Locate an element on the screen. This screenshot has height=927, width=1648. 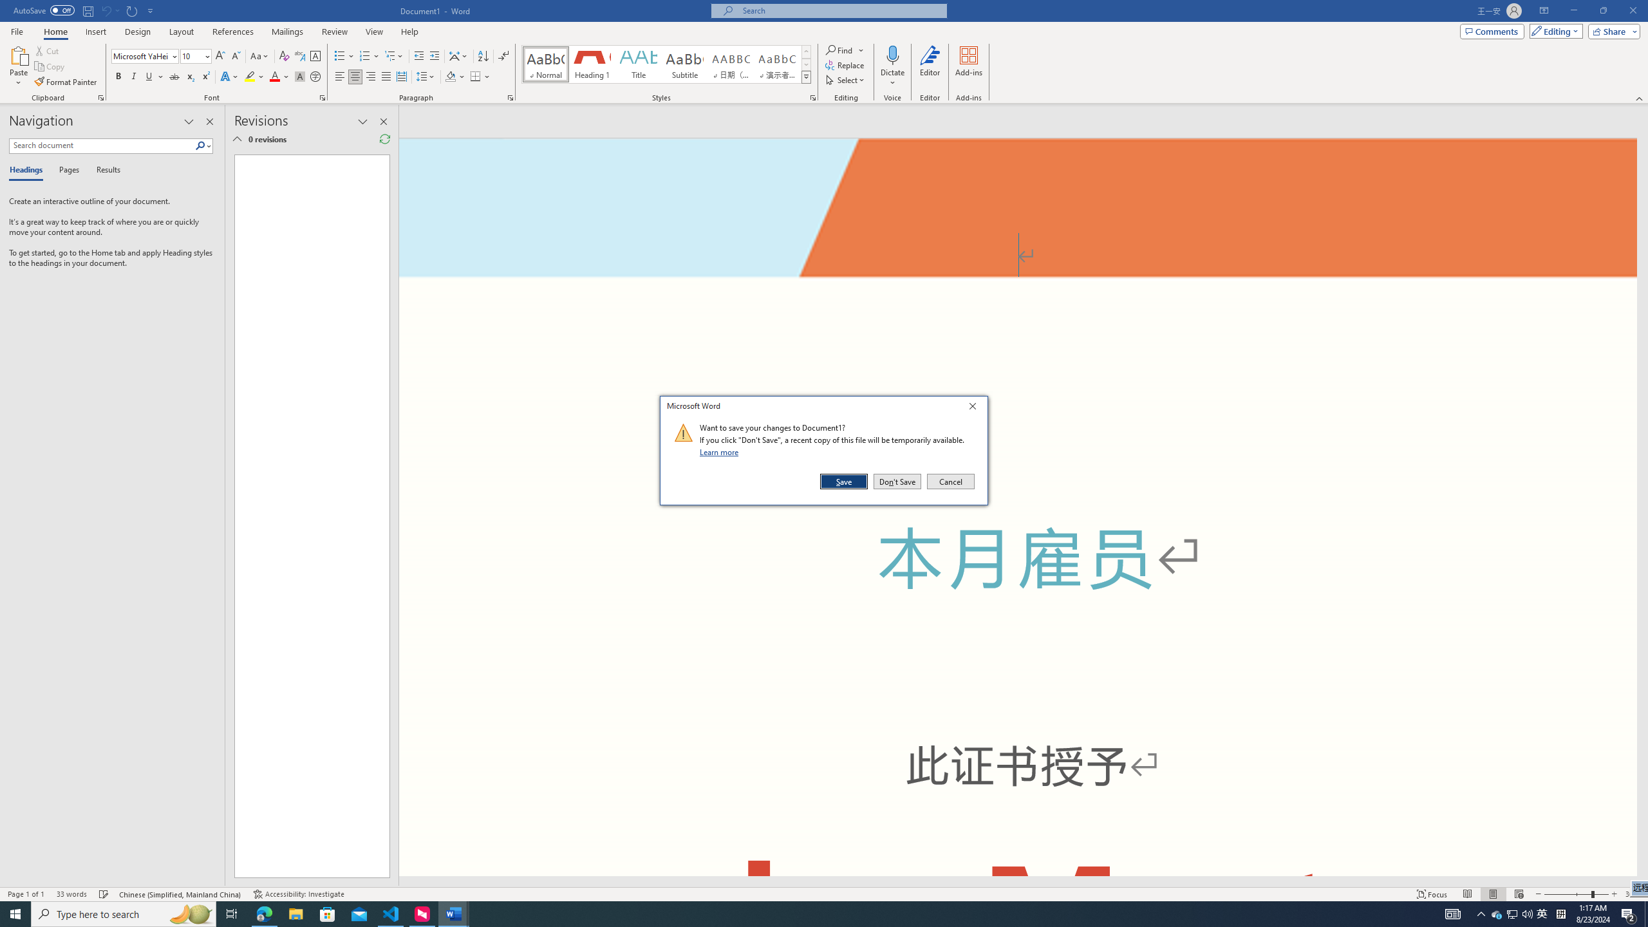
Show/Hide Editing Marks is located at coordinates (1497, 914).